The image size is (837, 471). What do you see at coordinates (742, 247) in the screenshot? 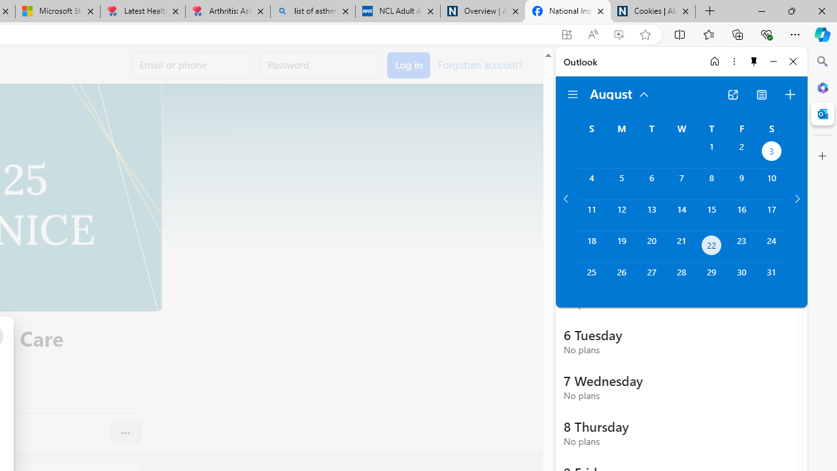
I see `Friday, August 23, 2024. ` at bounding box center [742, 247].